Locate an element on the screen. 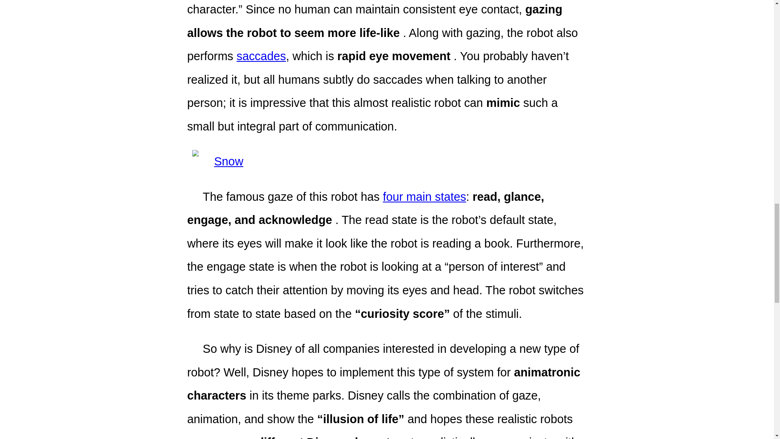  saccades is located at coordinates (261, 56).